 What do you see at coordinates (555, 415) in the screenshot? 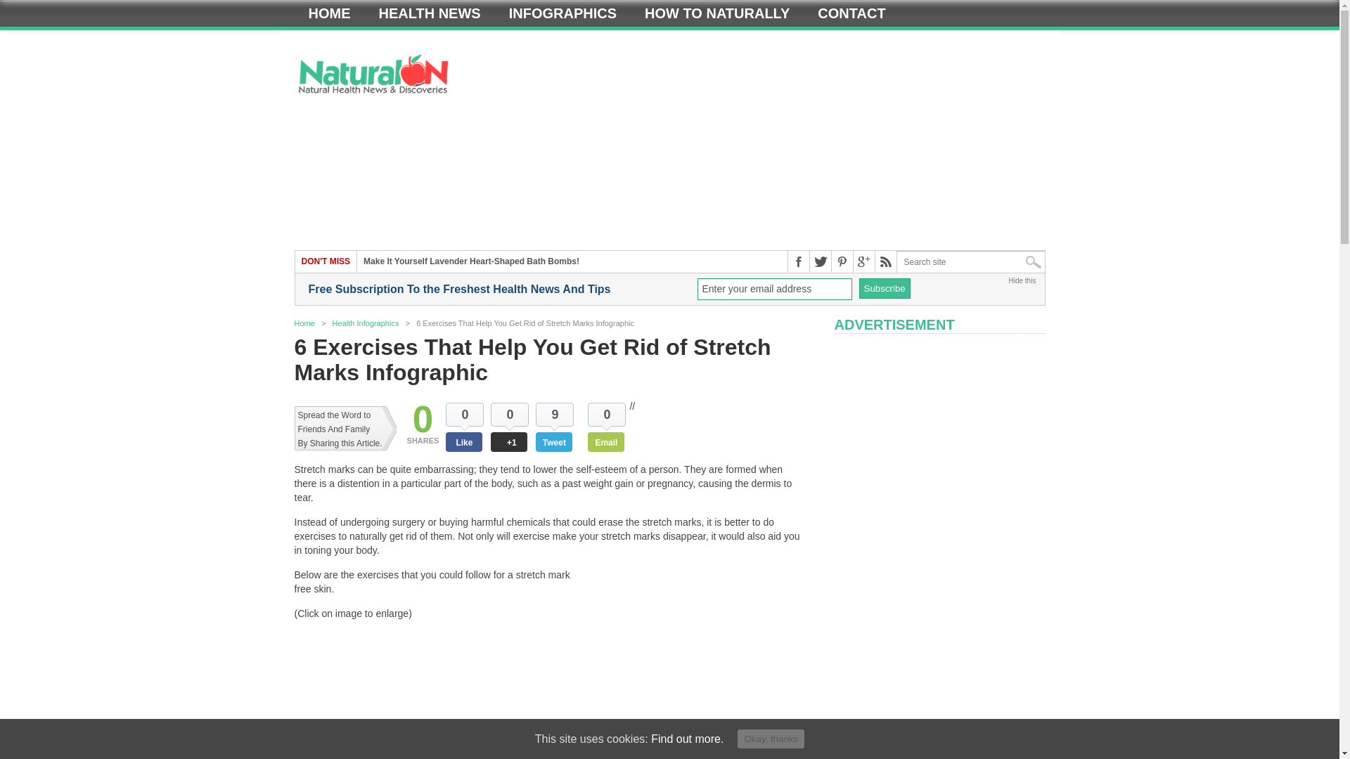
I see `9` at bounding box center [555, 415].